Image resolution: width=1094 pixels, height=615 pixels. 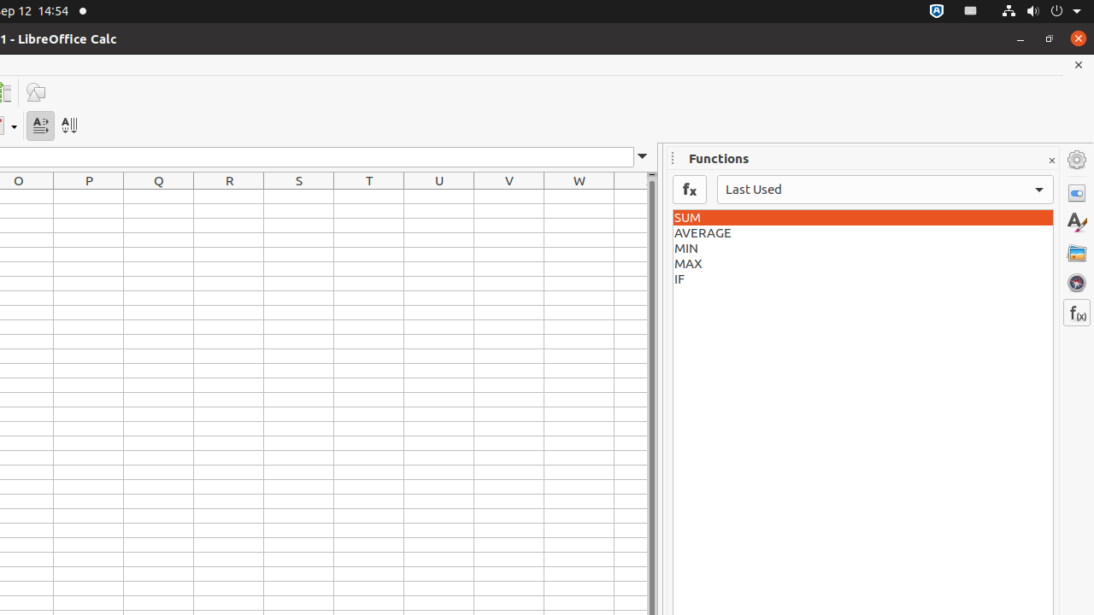 I want to click on IF, so click(x=863, y=279).